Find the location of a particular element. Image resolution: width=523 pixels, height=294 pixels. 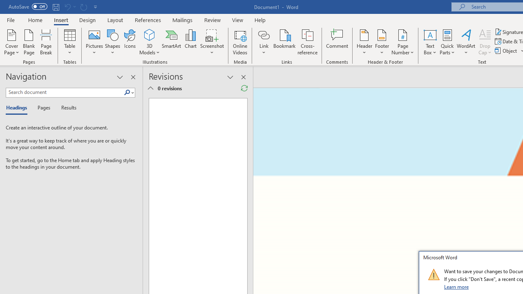

Can't Undo is located at coordinates (67, 7).